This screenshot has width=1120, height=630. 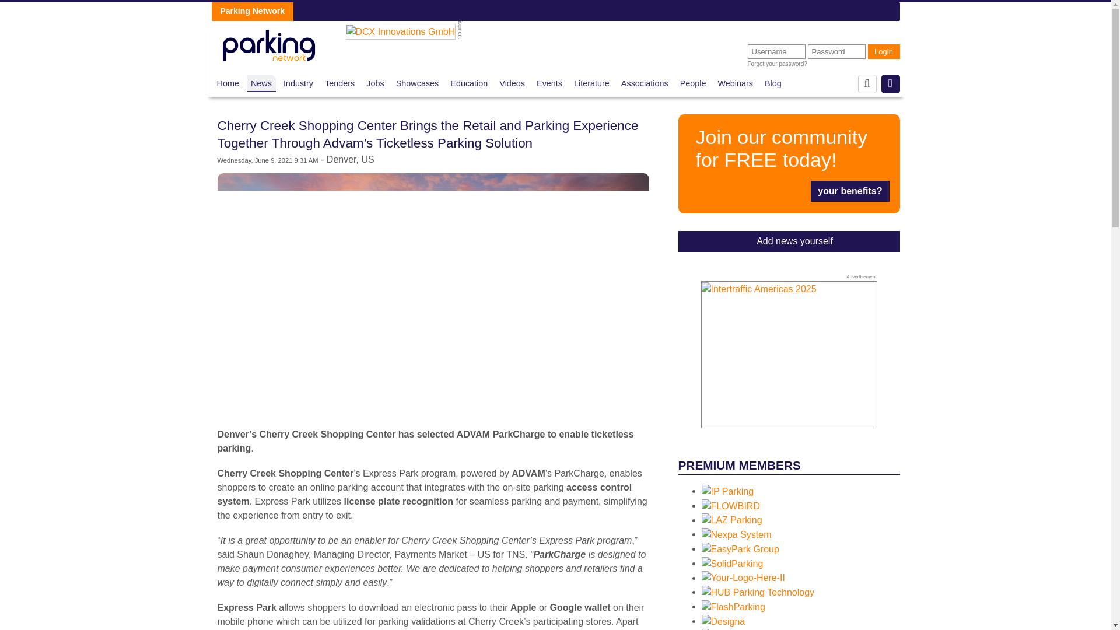 What do you see at coordinates (549, 83) in the screenshot?
I see `Events` at bounding box center [549, 83].